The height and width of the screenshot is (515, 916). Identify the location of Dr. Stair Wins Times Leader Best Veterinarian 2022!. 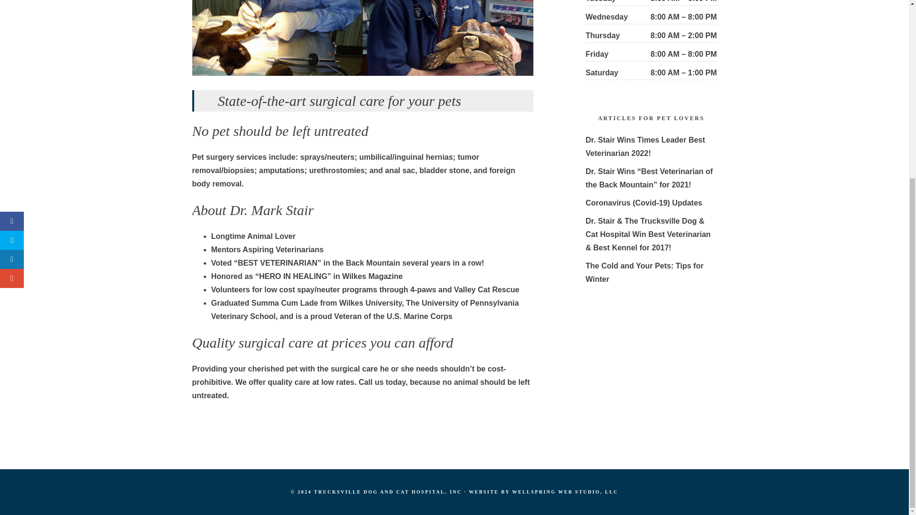
(645, 147).